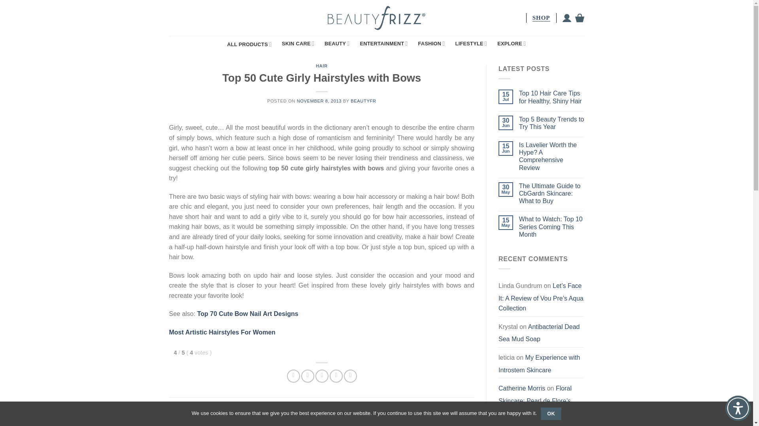  I want to click on Top 10 Hair Care Tips for Healthy, Shiny Hair, so click(552, 97).